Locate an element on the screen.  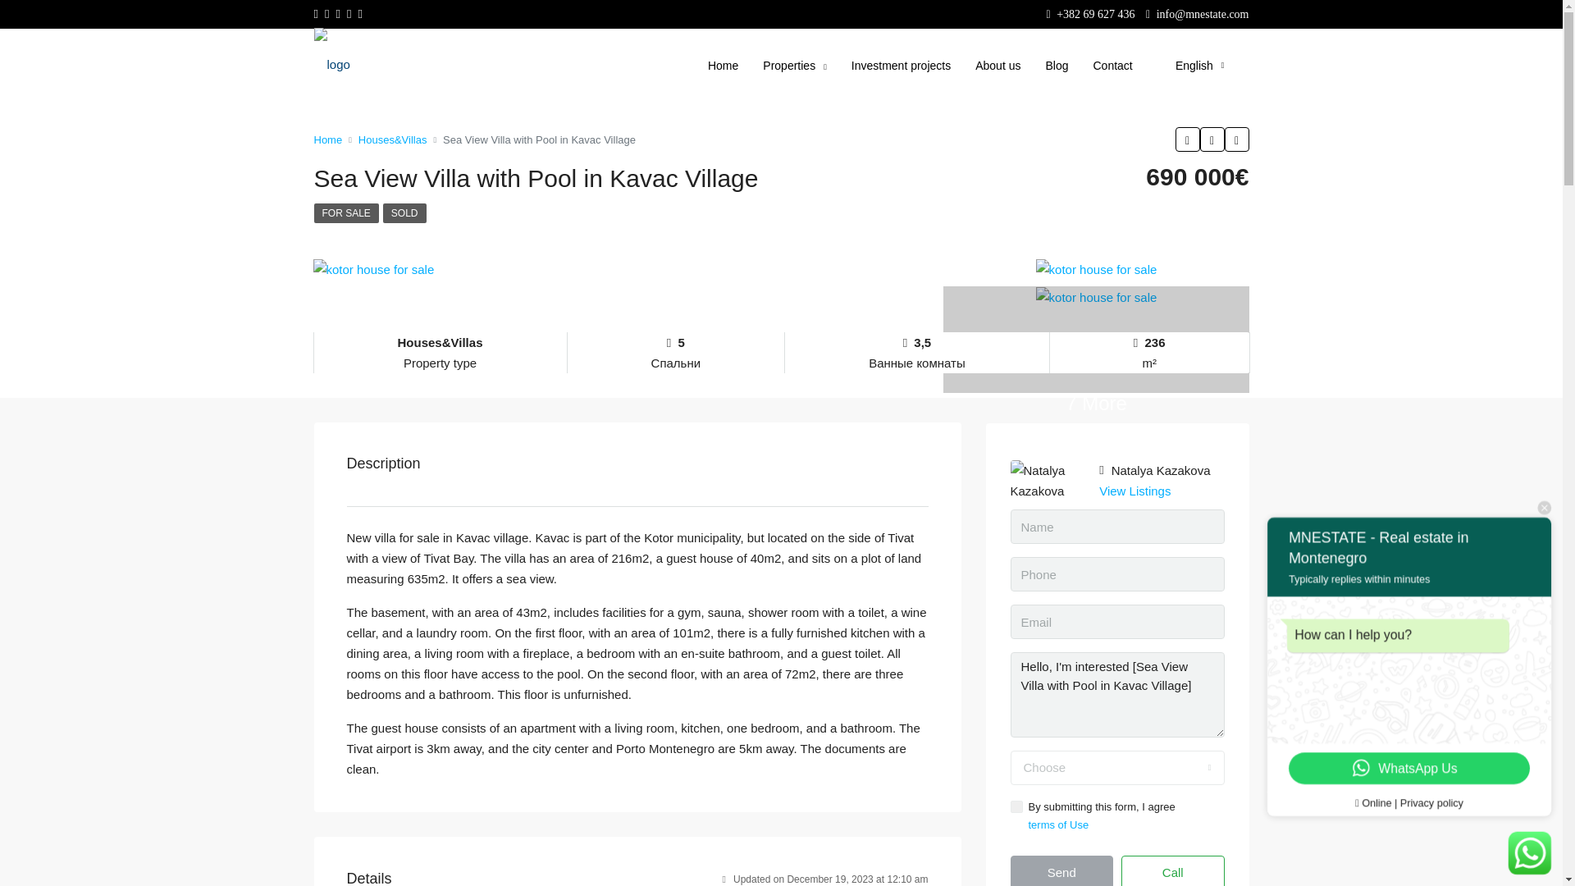
Properties is located at coordinates (794, 66).